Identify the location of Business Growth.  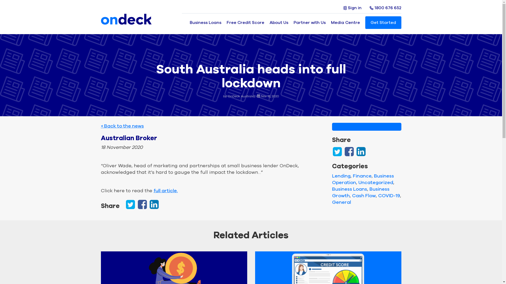
(361, 192).